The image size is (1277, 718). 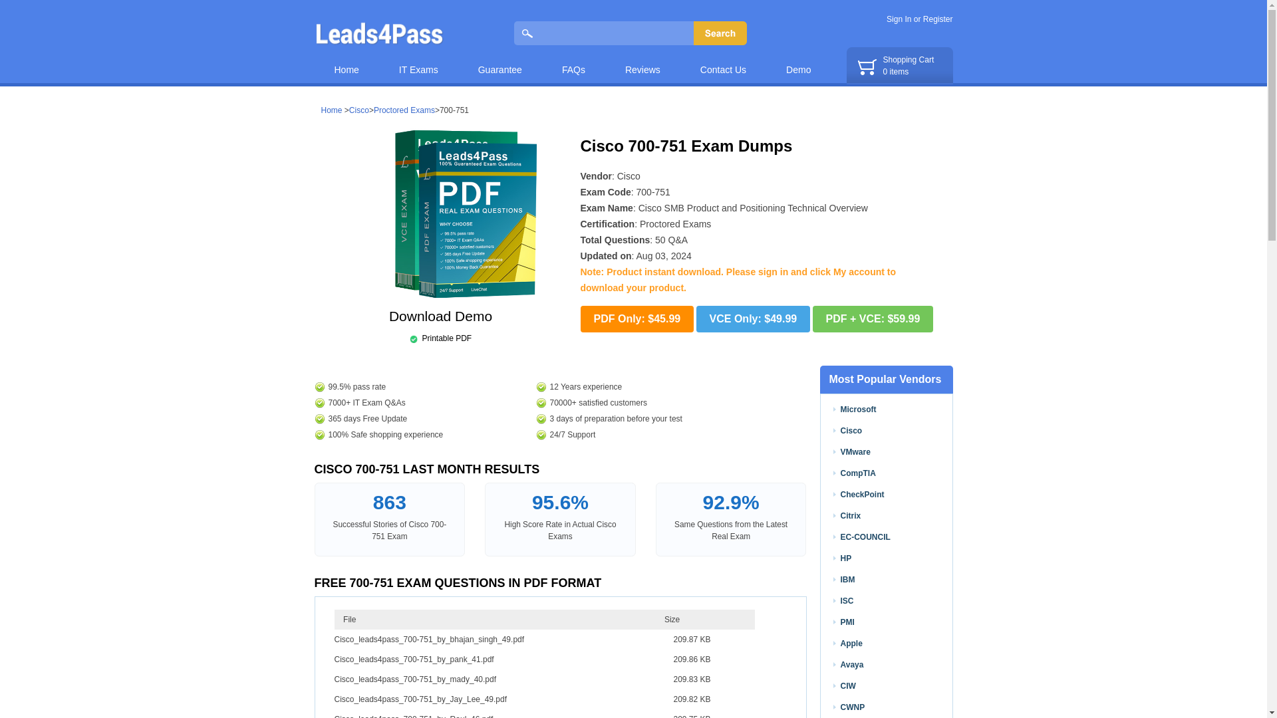 What do you see at coordinates (573, 62) in the screenshot?
I see `FAQs` at bounding box center [573, 62].